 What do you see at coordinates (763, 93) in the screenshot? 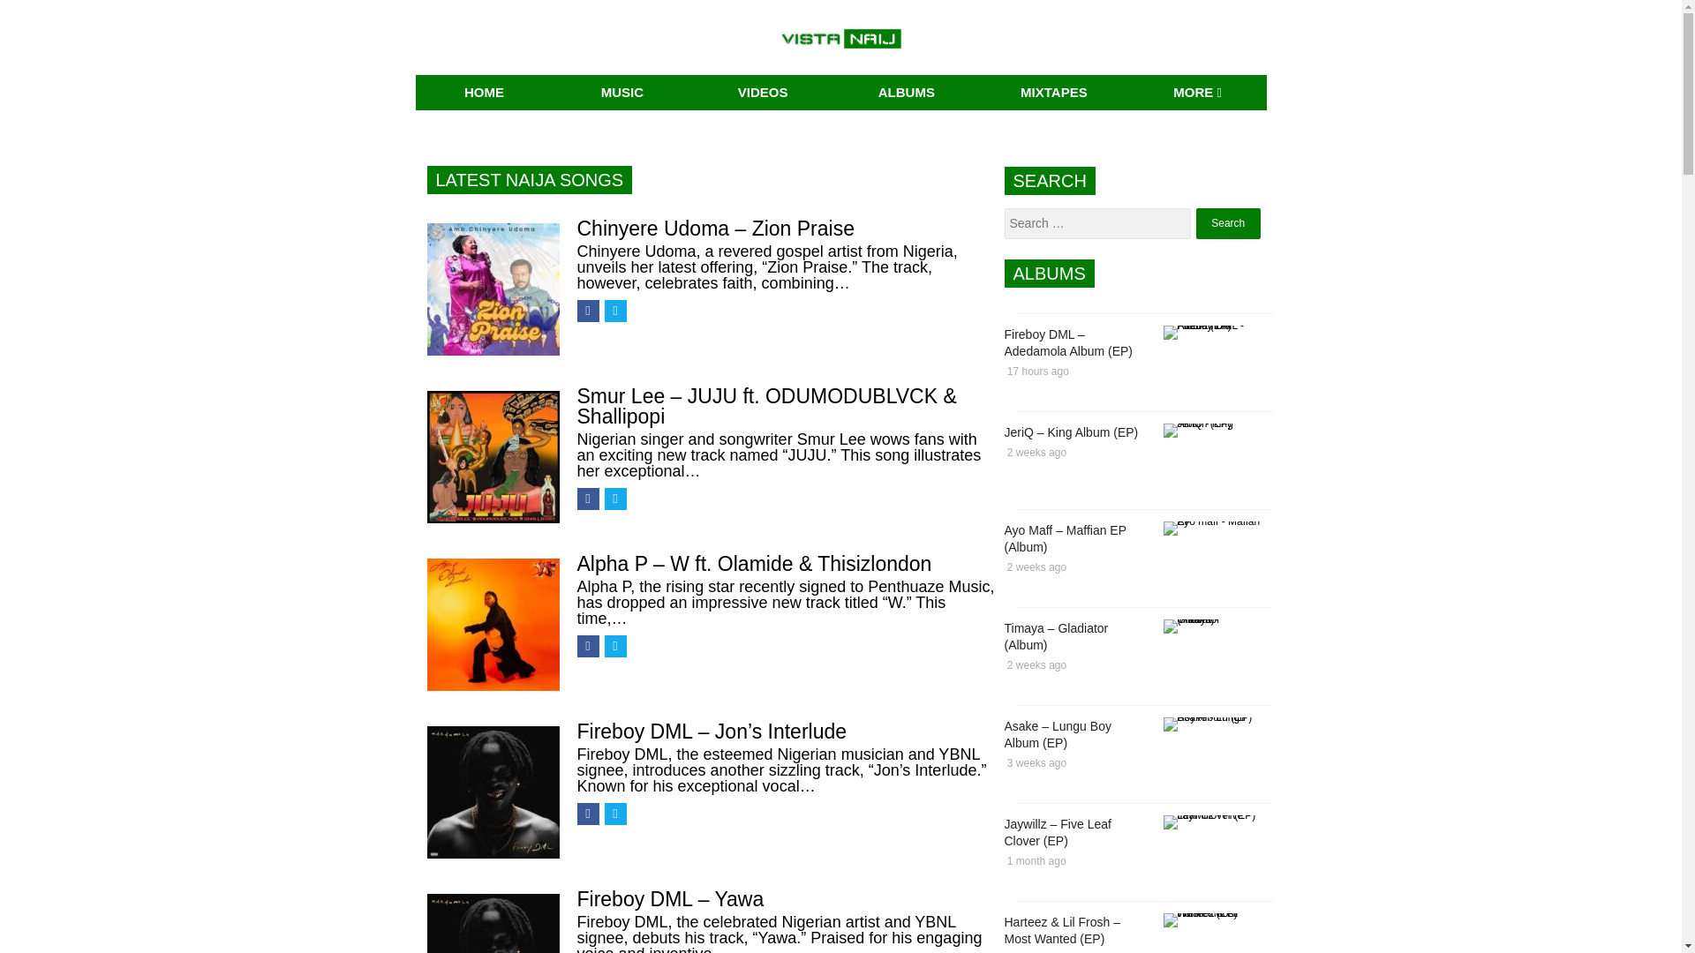
I see `VIDEOS` at bounding box center [763, 93].